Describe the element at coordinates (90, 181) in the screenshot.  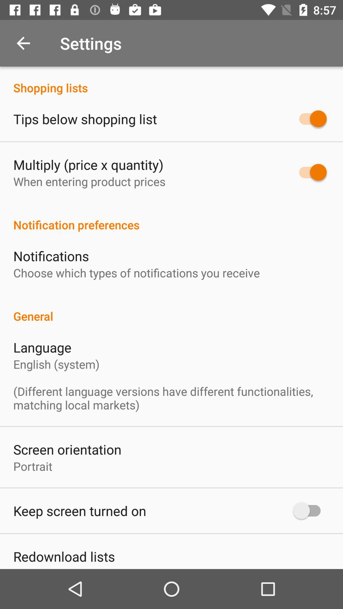
I see `flip until when entering product icon` at that location.